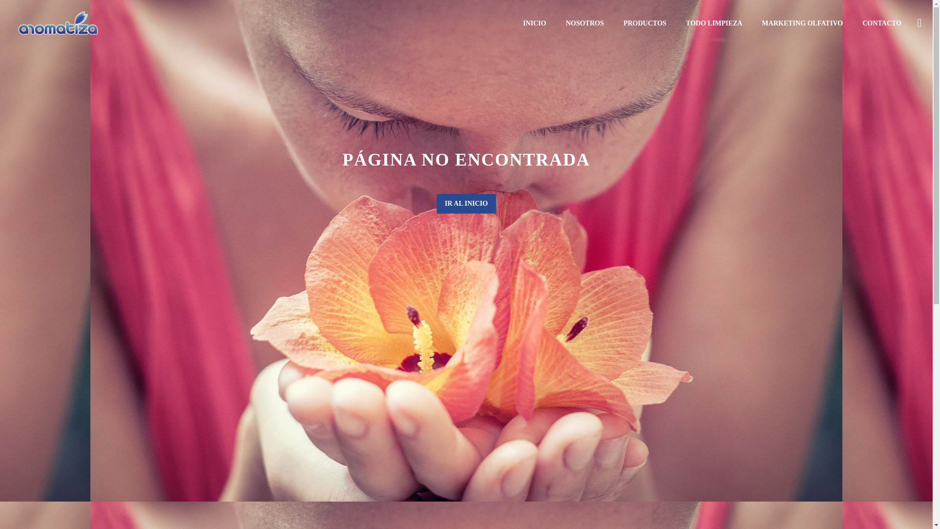  What do you see at coordinates (882, 24) in the screenshot?
I see `CONTACTO` at bounding box center [882, 24].